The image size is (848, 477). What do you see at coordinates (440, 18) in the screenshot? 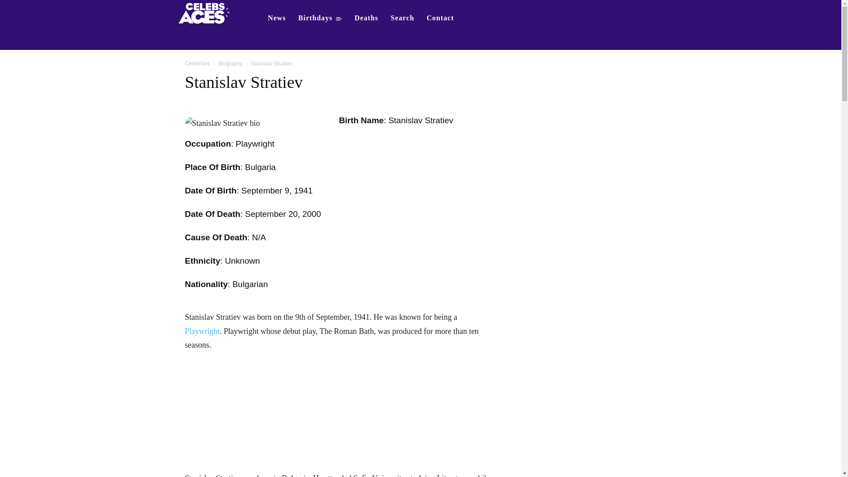
I see `Contact` at bounding box center [440, 18].